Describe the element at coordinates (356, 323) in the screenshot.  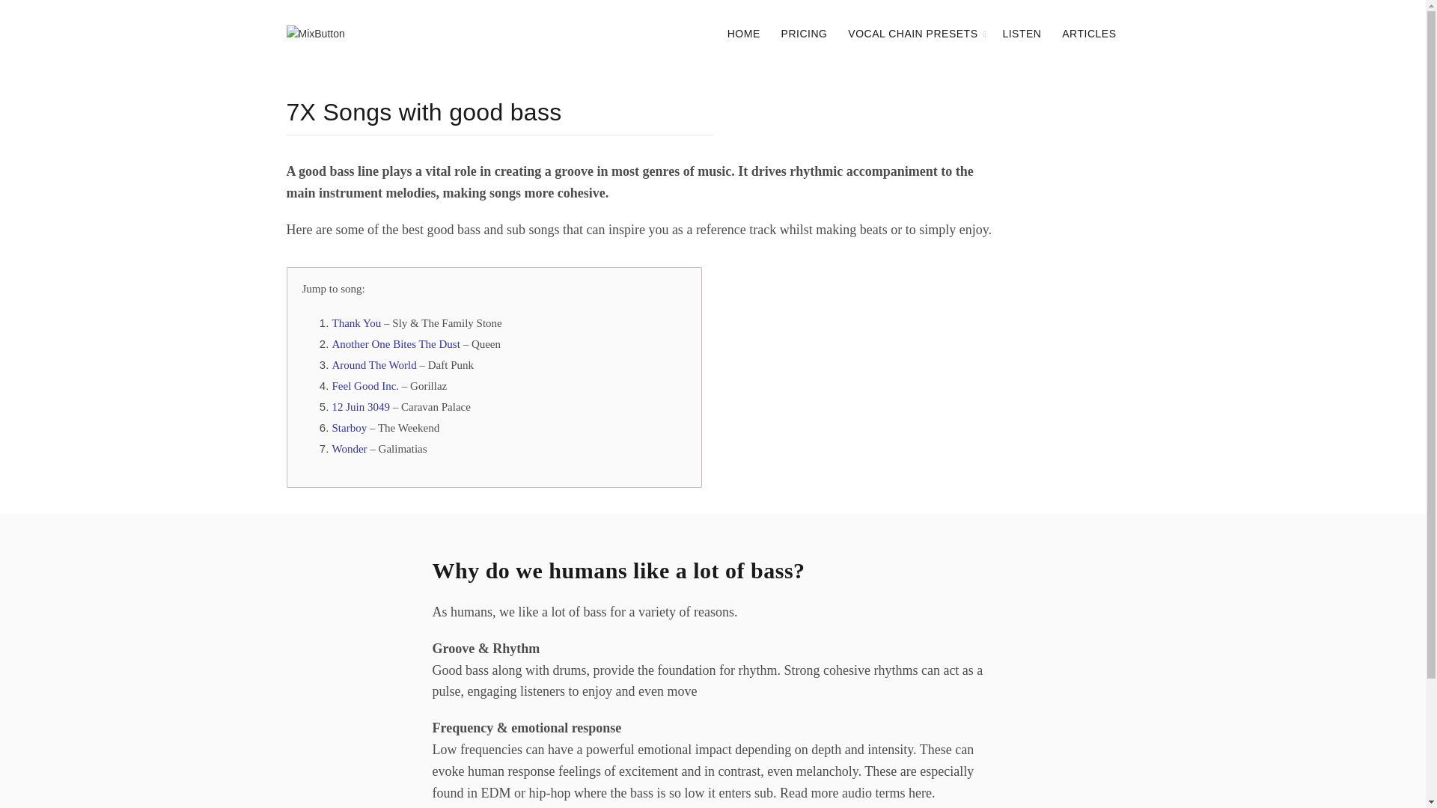
I see `Thank You` at that location.